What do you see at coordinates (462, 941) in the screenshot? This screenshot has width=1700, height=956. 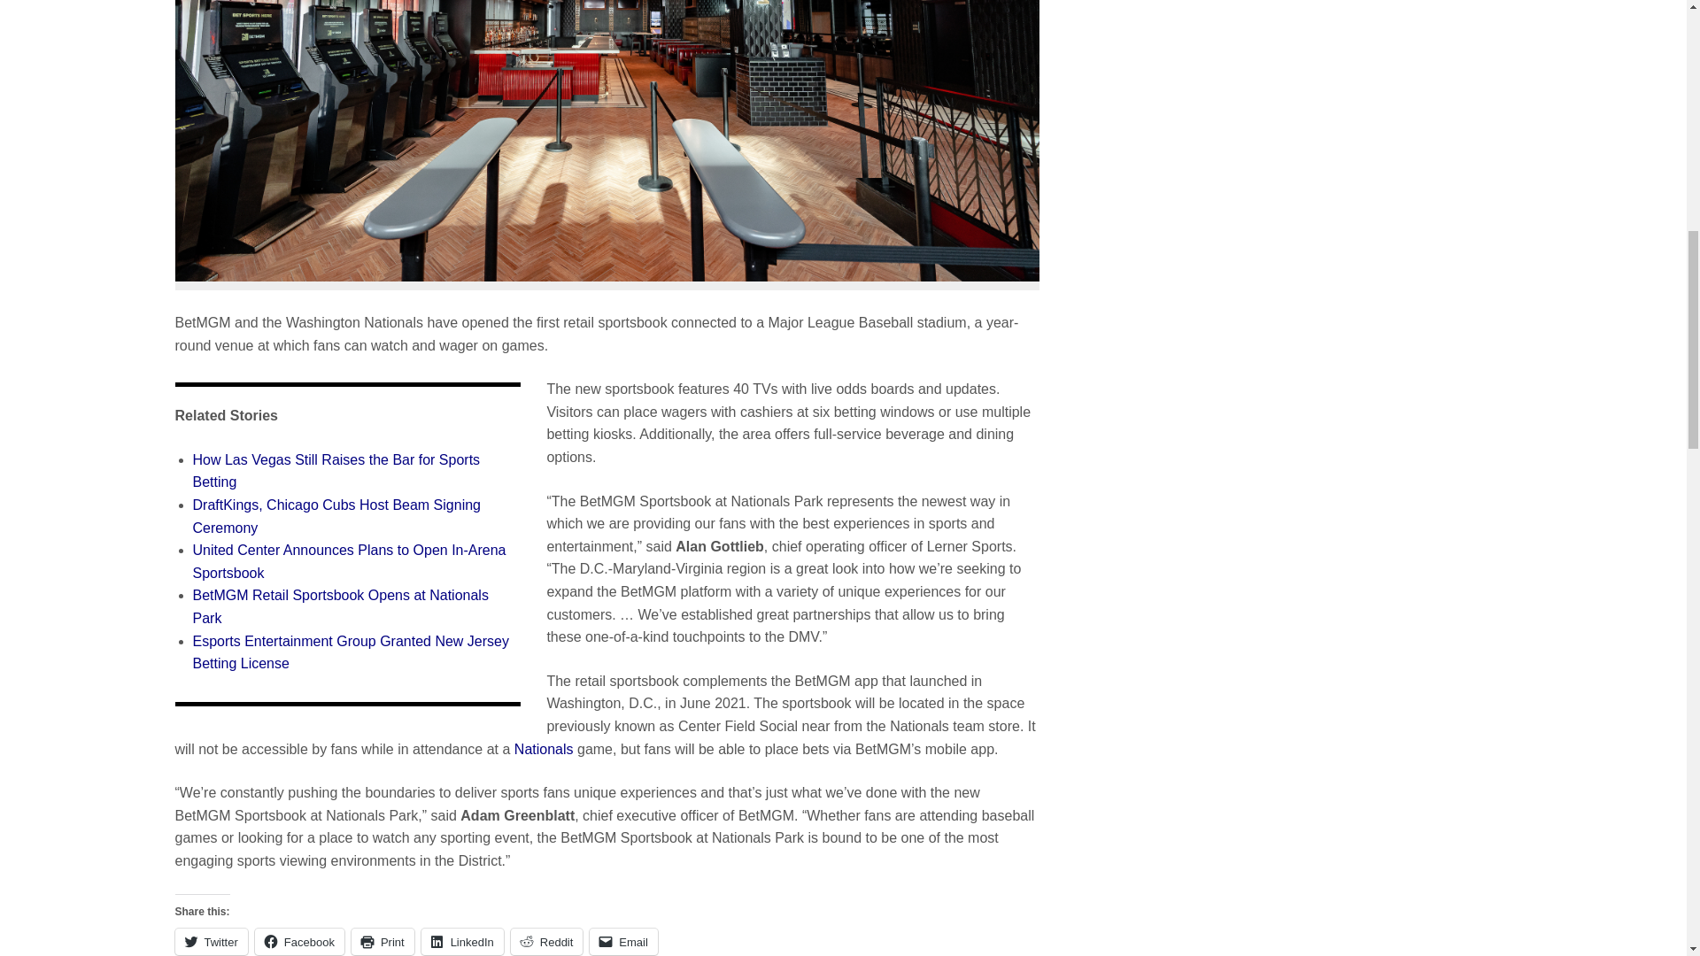 I see `Click to share on LinkedIn` at bounding box center [462, 941].